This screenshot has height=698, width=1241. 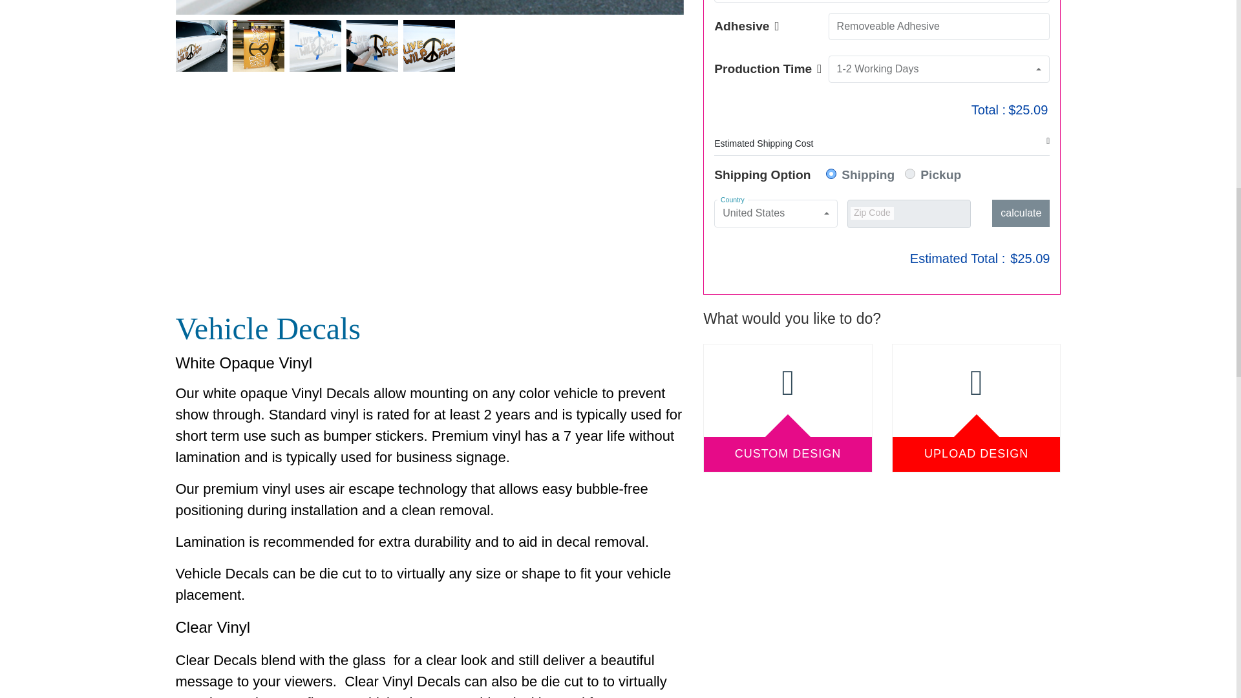 What do you see at coordinates (202, 46) in the screenshot?
I see `limo-decal-graphic` at bounding box center [202, 46].